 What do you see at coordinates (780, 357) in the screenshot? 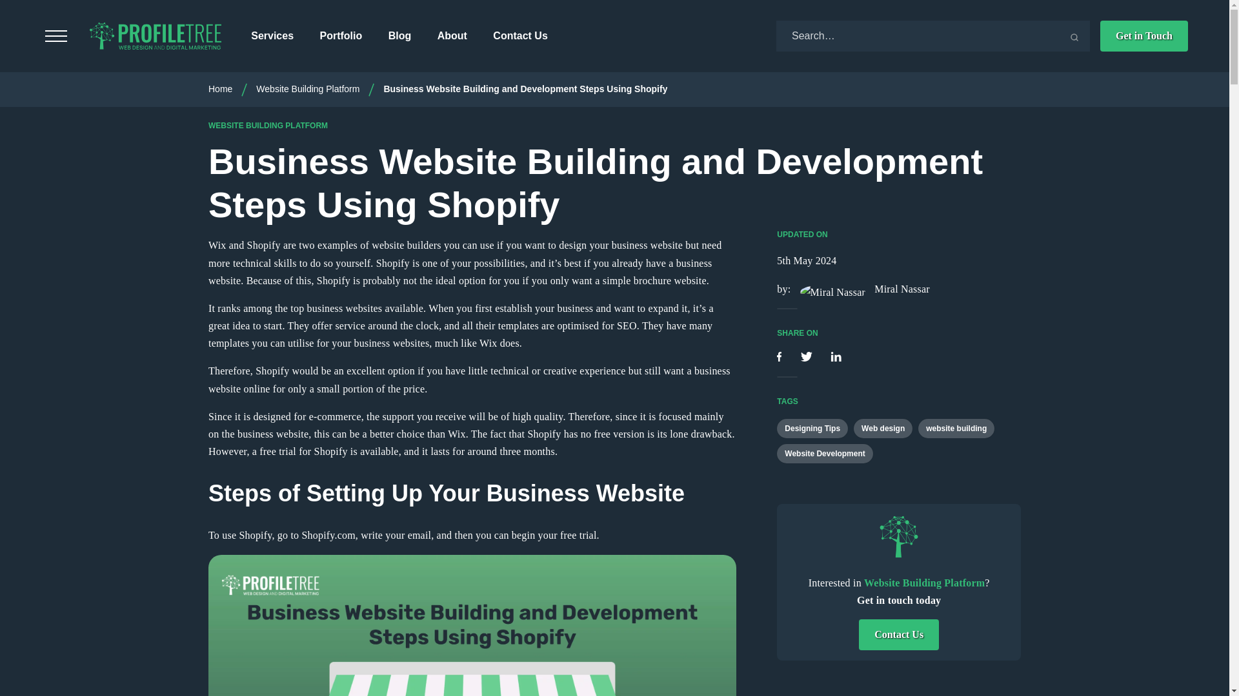
I see `Share on Facebook` at bounding box center [780, 357].